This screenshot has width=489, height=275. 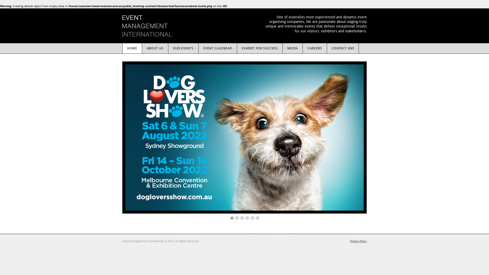 What do you see at coordinates (315, 48) in the screenshot?
I see `CAREERS` at bounding box center [315, 48].